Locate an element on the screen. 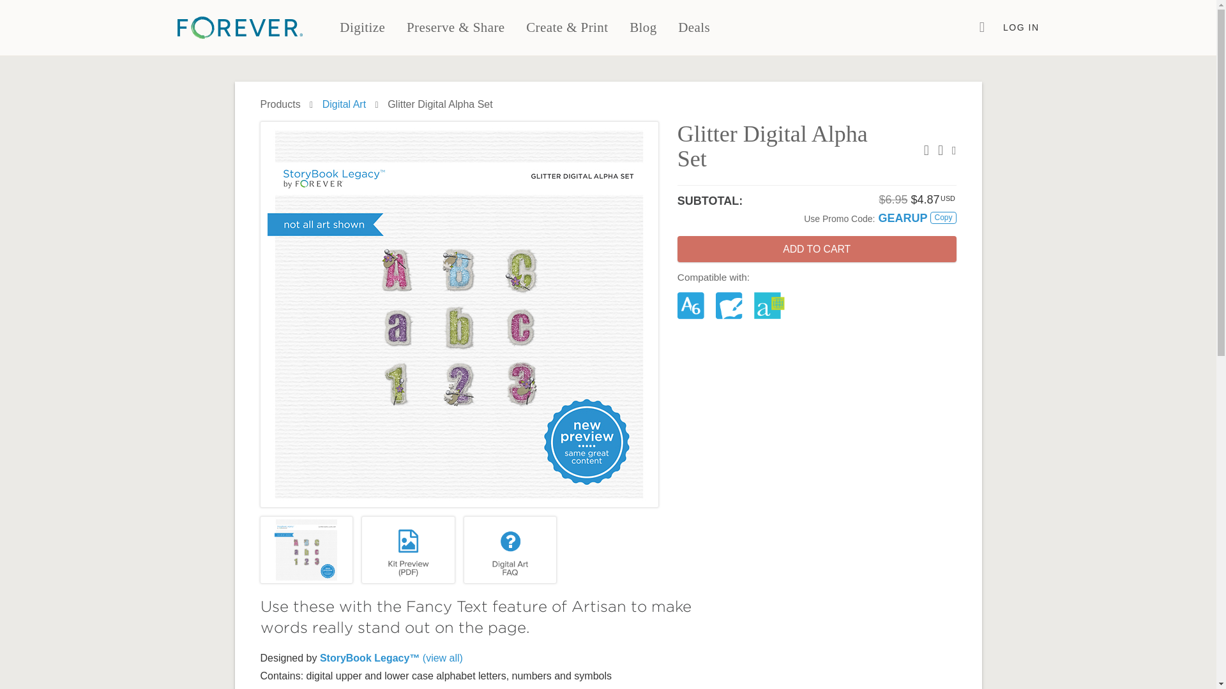 Image resolution: width=1226 pixels, height=689 pixels. Compatible with Artisan 5 is located at coordinates (731, 306).